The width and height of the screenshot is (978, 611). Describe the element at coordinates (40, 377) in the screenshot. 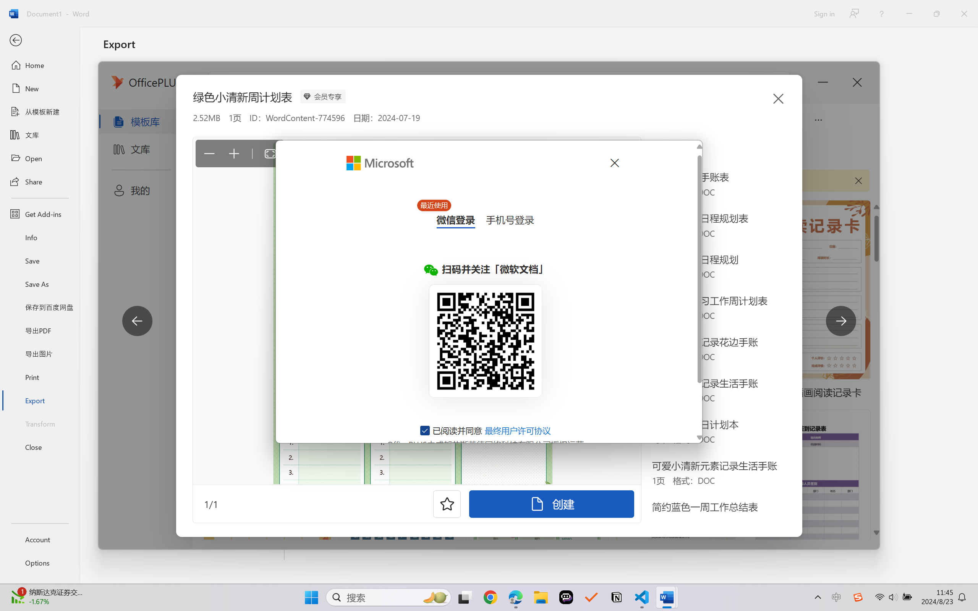

I see `Print` at that location.